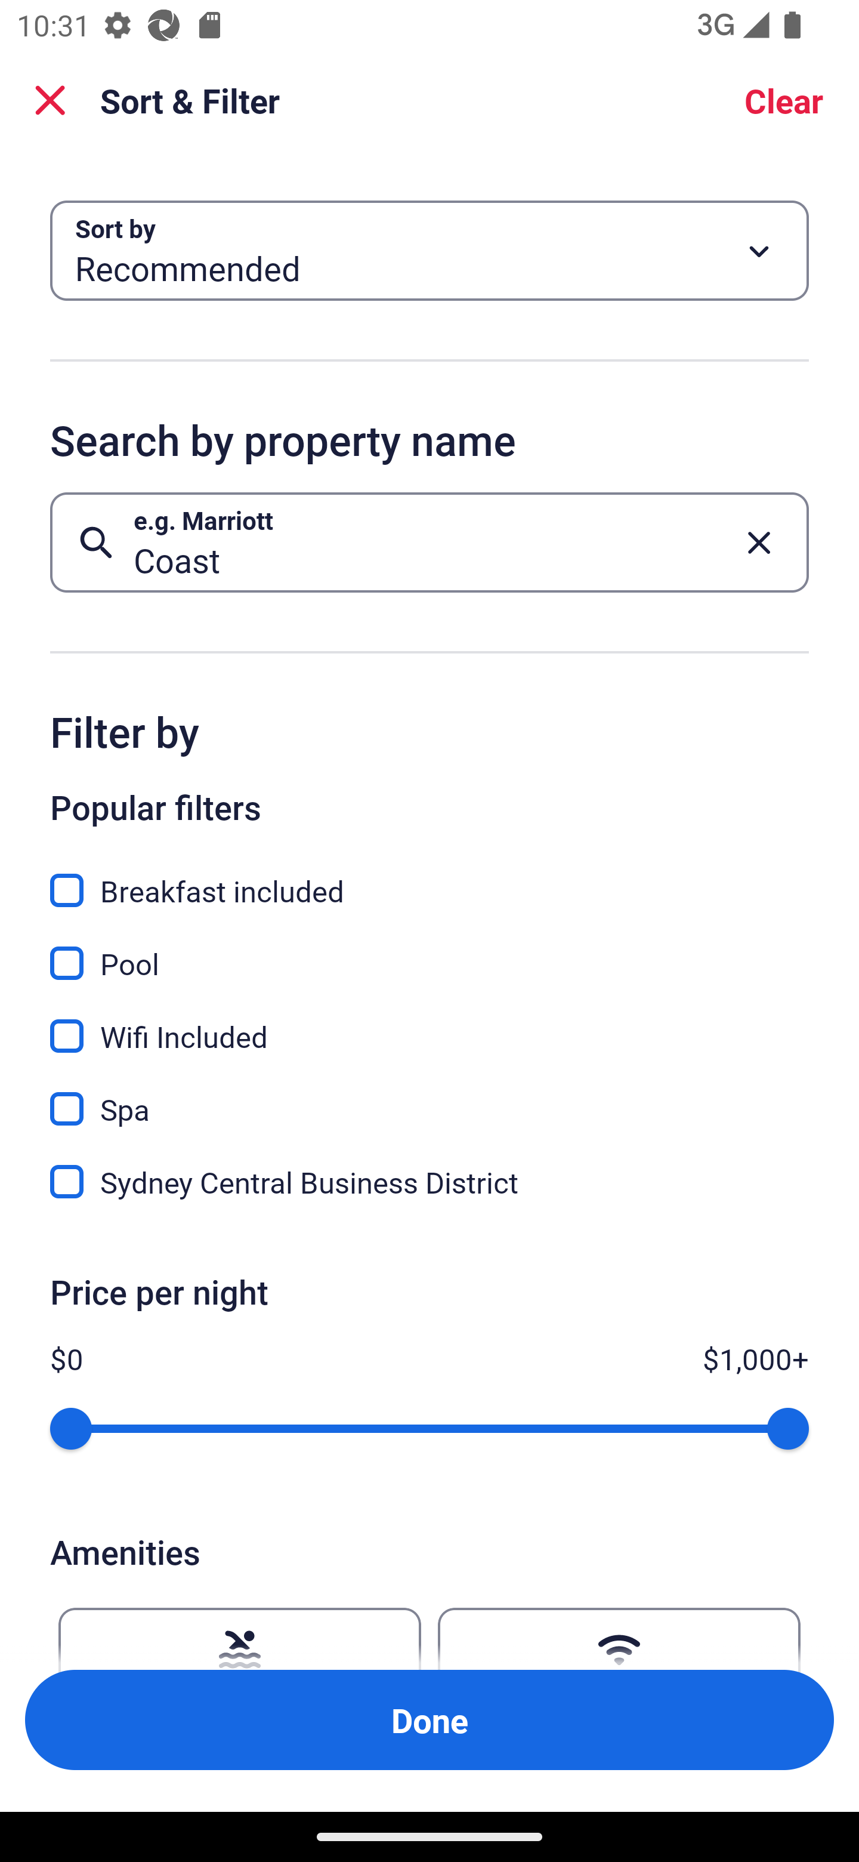  I want to click on Apply and close Sort and Filter Done, so click(429, 1720).